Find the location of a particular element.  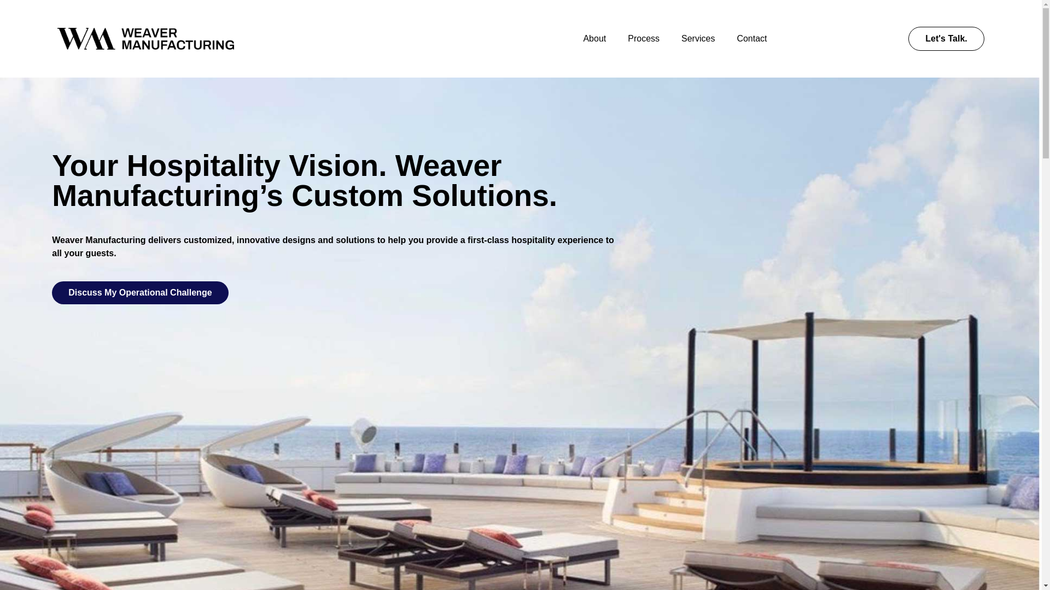

Contact is located at coordinates (751, 38).